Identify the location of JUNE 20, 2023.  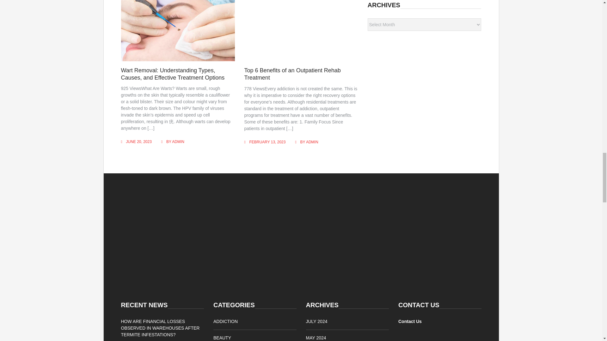
(138, 141).